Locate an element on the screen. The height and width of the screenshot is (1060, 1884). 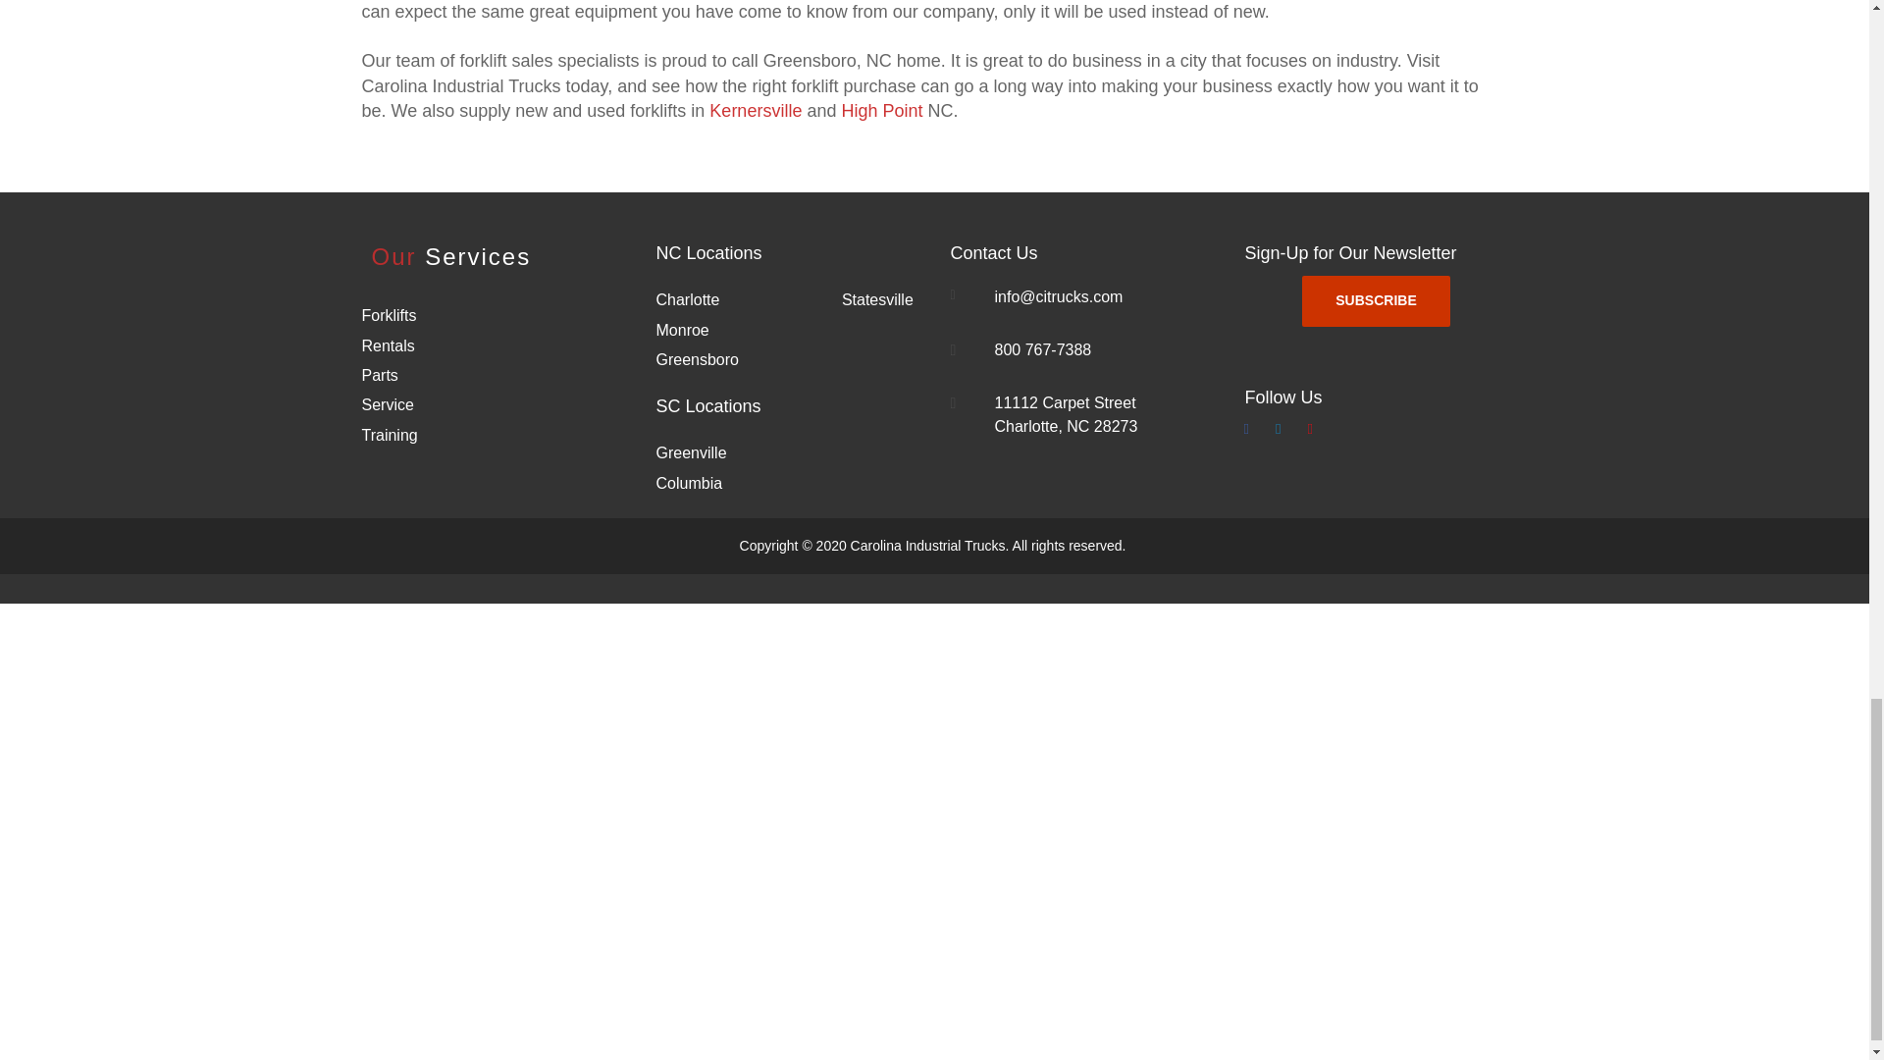
Statesville is located at coordinates (877, 300).